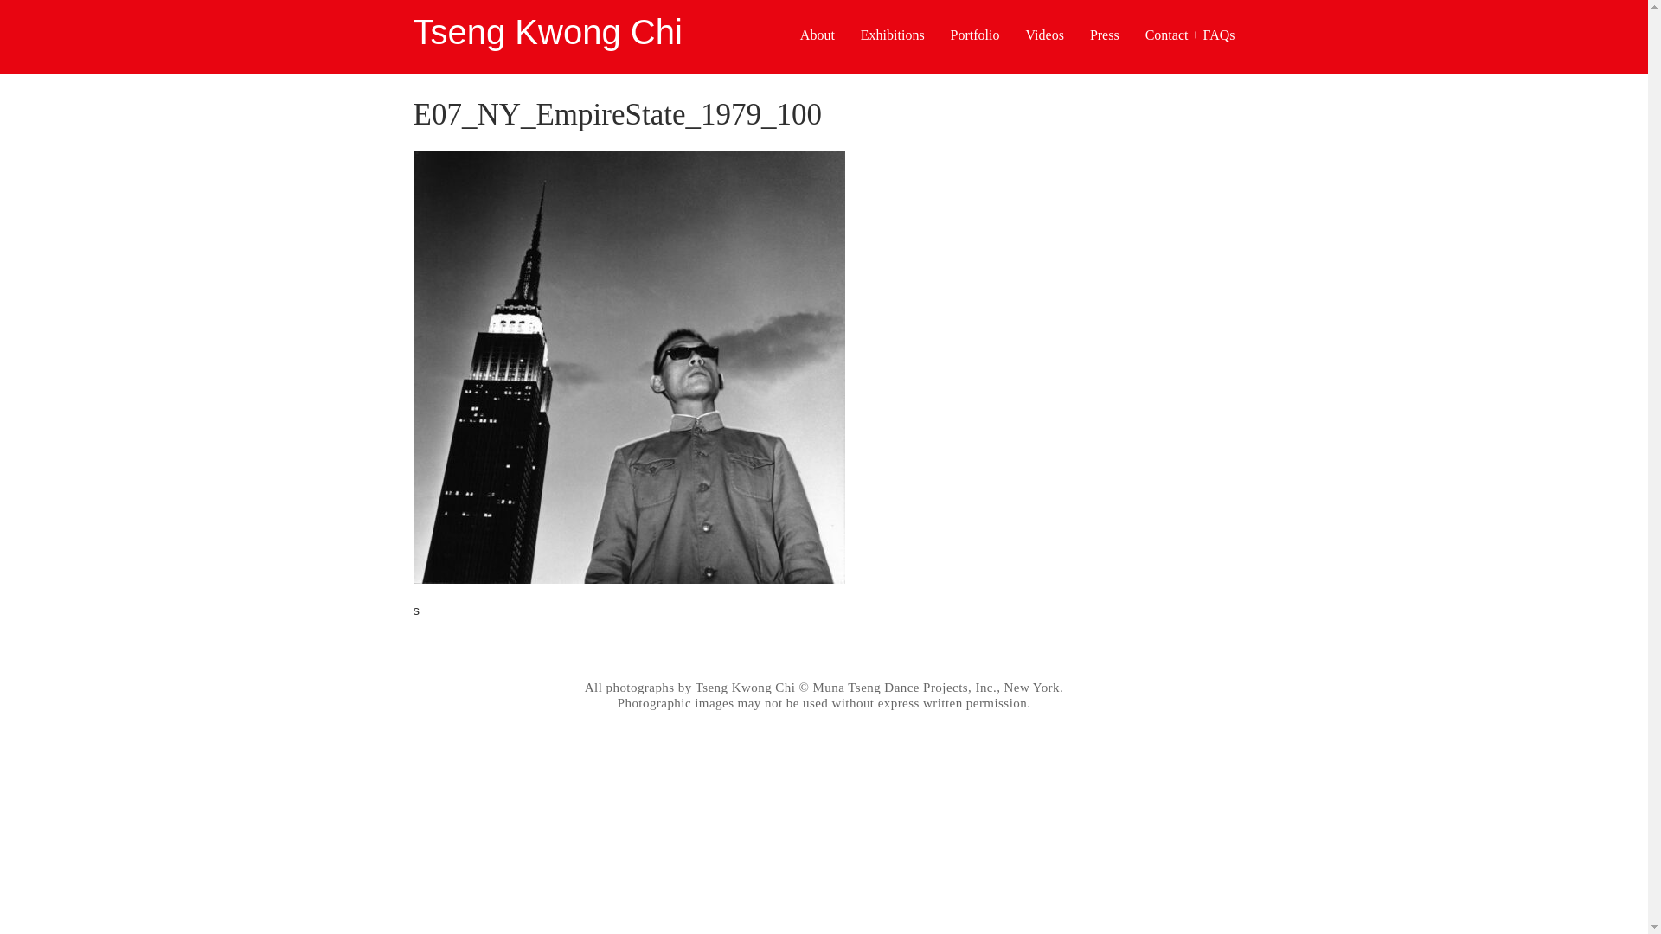 Image resolution: width=1661 pixels, height=934 pixels. What do you see at coordinates (1045, 36) in the screenshot?
I see `Videos` at bounding box center [1045, 36].